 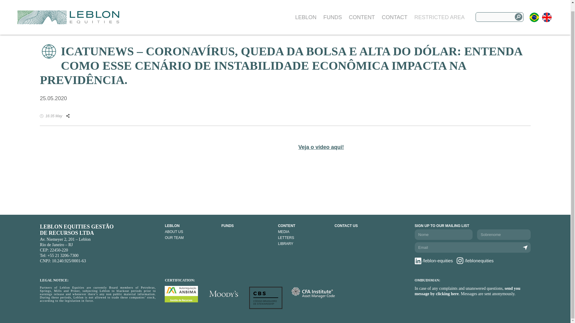 I want to click on Enviar, so click(x=525, y=248).